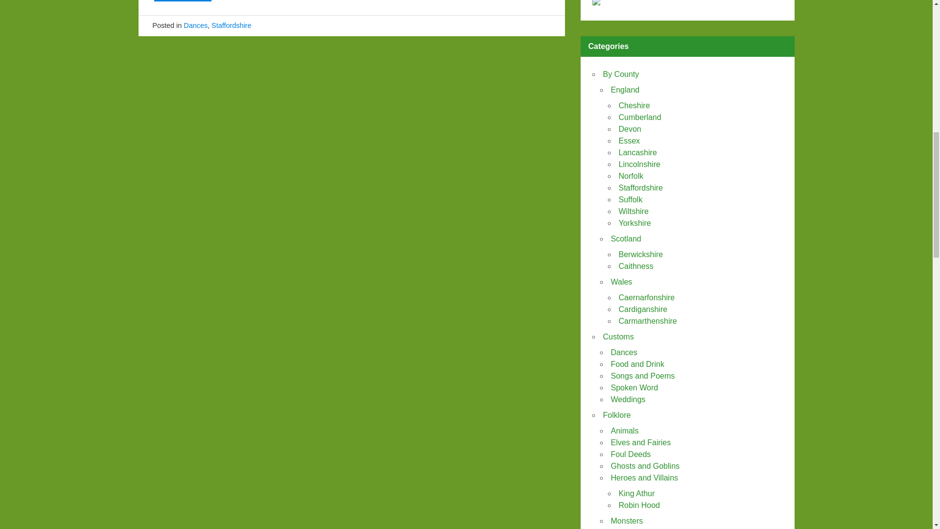 The width and height of the screenshot is (940, 529). What do you see at coordinates (634, 211) in the screenshot?
I see `Wiltshire` at bounding box center [634, 211].